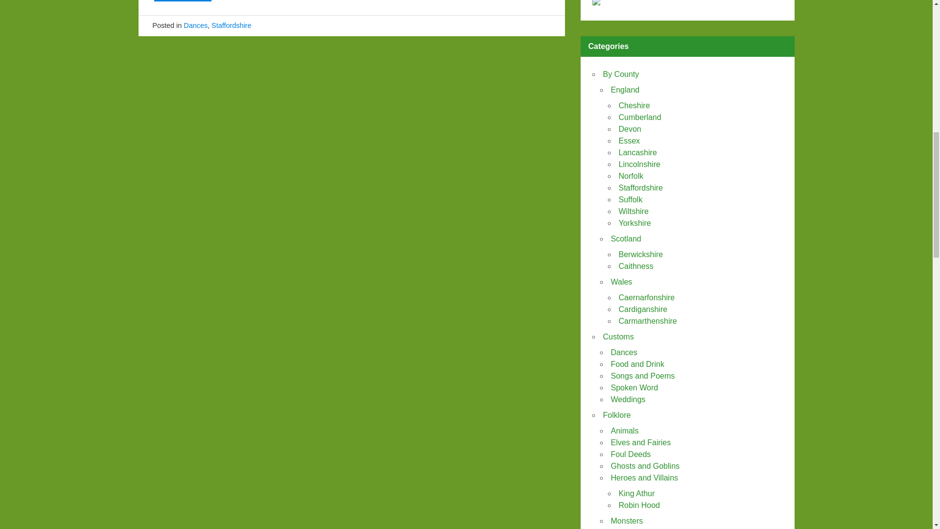 The width and height of the screenshot is (940, 529). What do you see at coordinates (634, 211) in the screenshot?
I see `Wiltshire` at bounding box center [634, 211].